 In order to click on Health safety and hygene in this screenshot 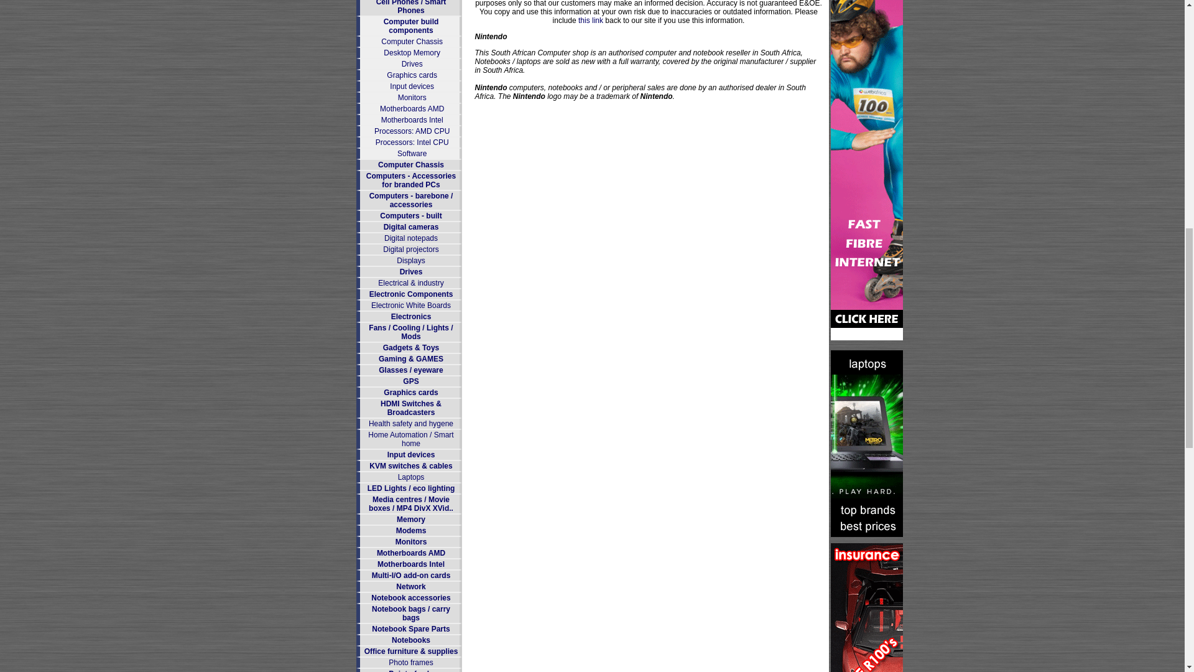, I will do `click(411, 423)`.